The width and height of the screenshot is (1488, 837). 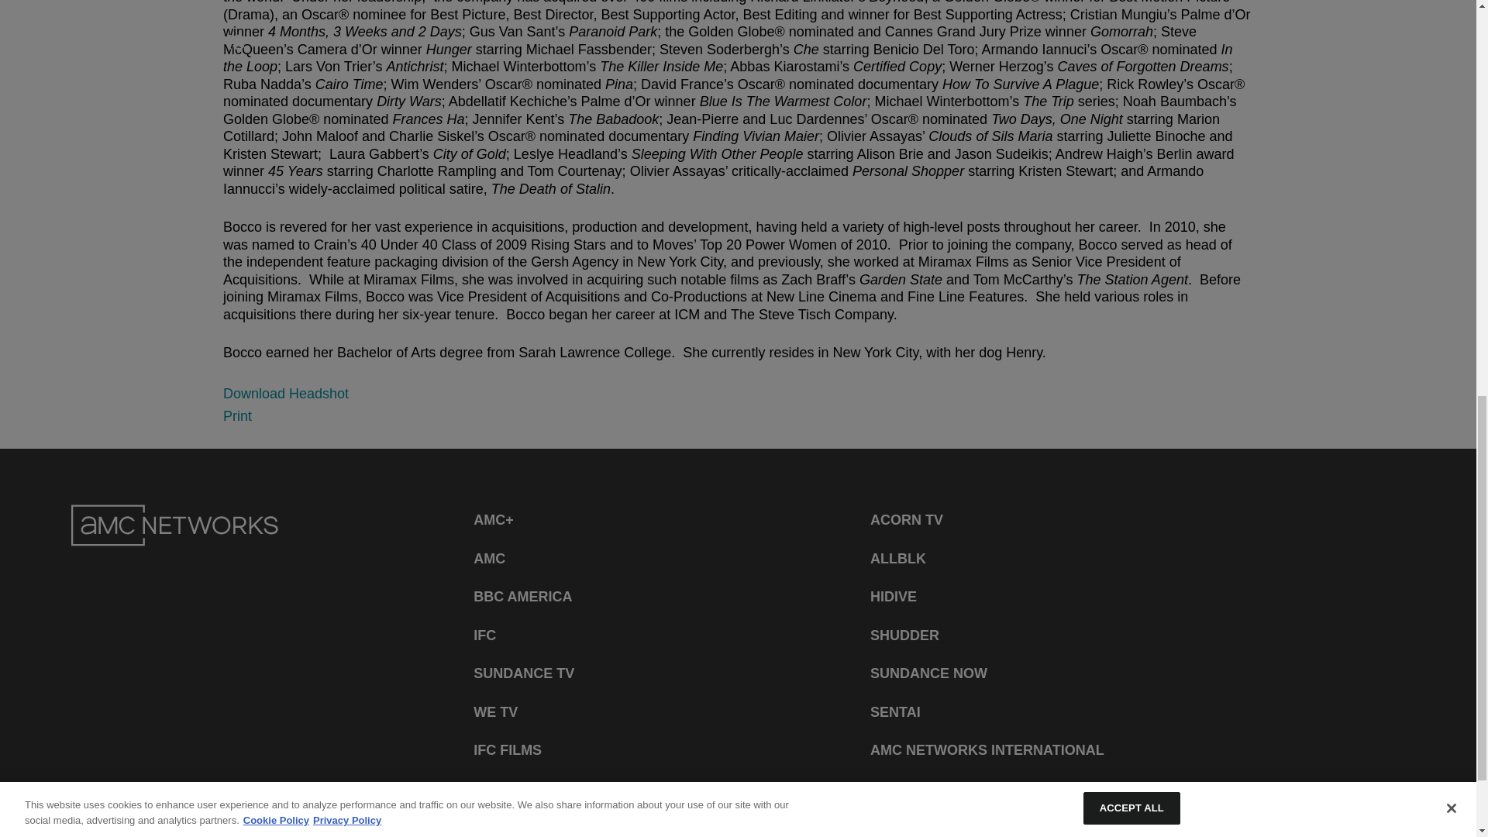 What do you see at coordinates (904, 635) in the screenshot?
I see `SHUDDER` at bounding box center [904, 635].